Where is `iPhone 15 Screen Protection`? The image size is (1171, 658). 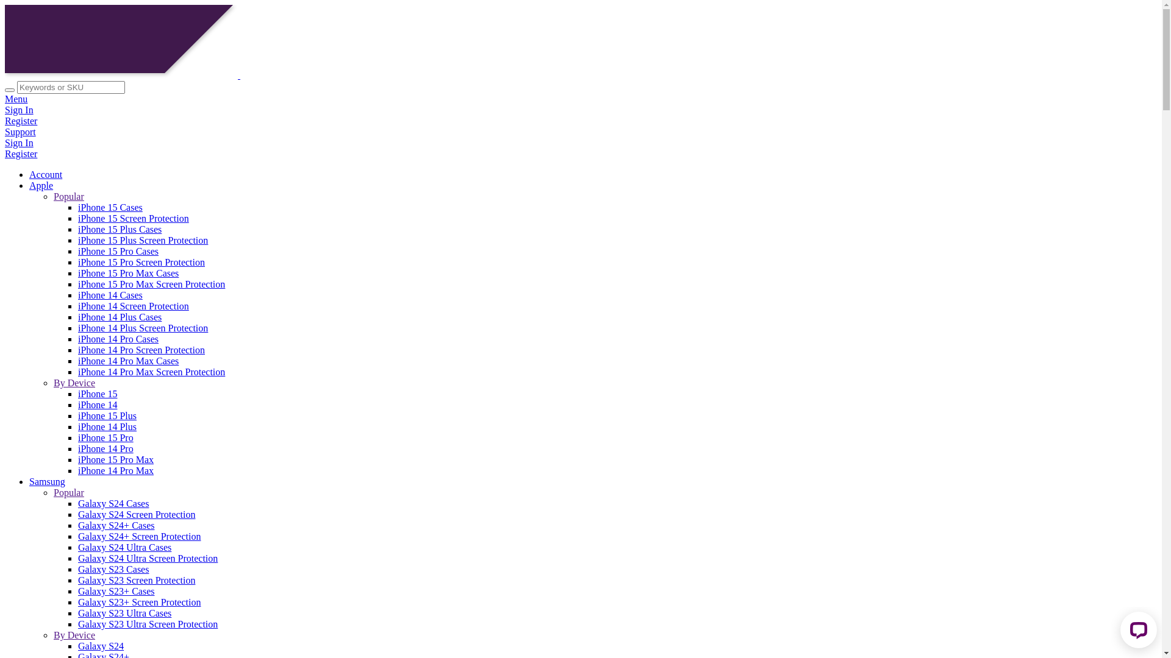 iPhone 15 Screen Protection is located at coordinates (134, 218).